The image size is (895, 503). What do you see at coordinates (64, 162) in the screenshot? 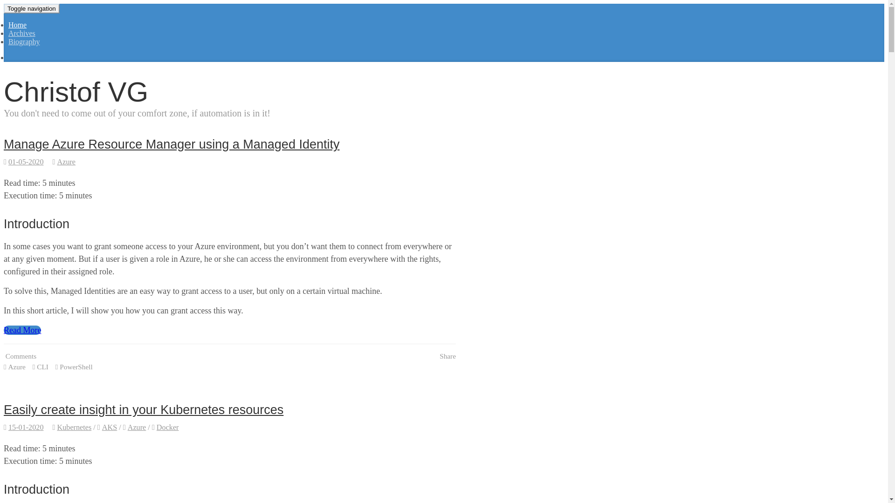
I see `Azure` at bounding box center [64, 162].